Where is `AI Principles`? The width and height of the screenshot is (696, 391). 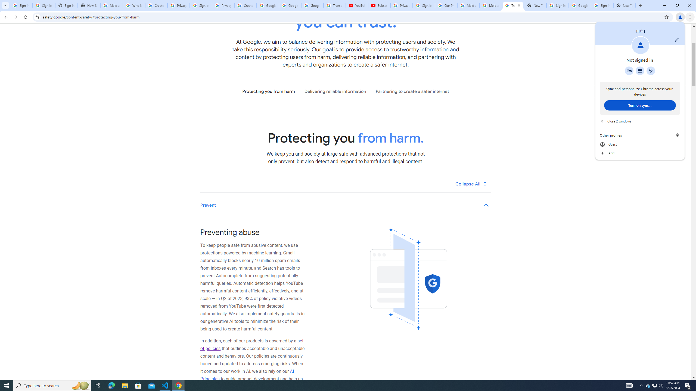
AI Principles is located at coordinates (247, 375).